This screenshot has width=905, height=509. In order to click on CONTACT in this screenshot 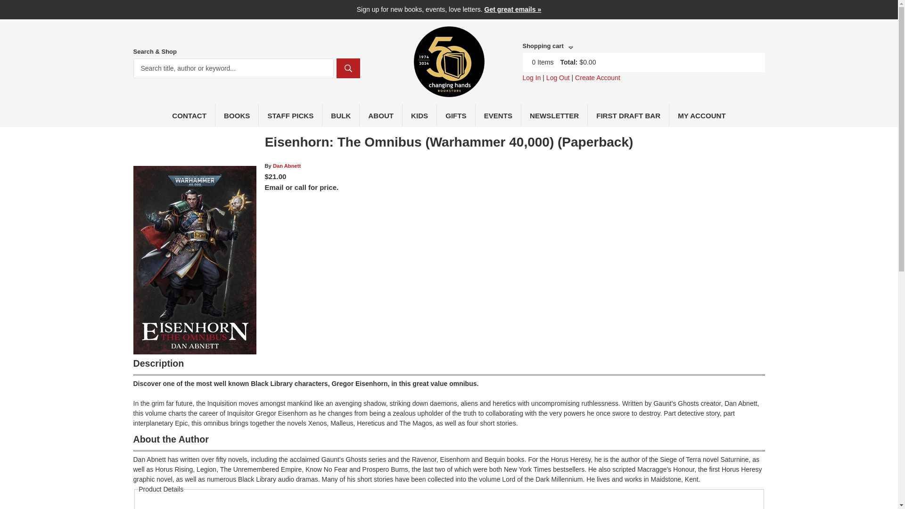, I will do `click(189, 115)`.